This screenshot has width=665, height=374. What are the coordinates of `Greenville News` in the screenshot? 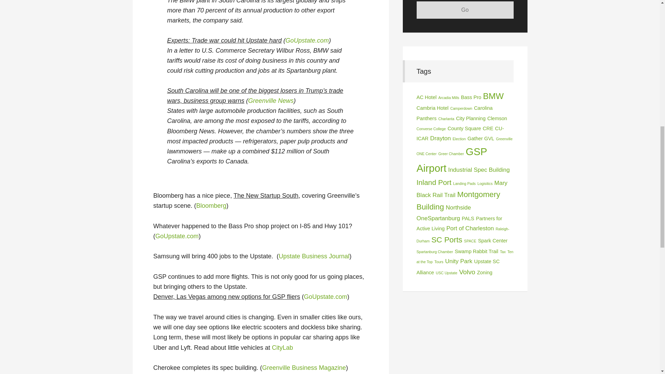 It's located at (271, 100).